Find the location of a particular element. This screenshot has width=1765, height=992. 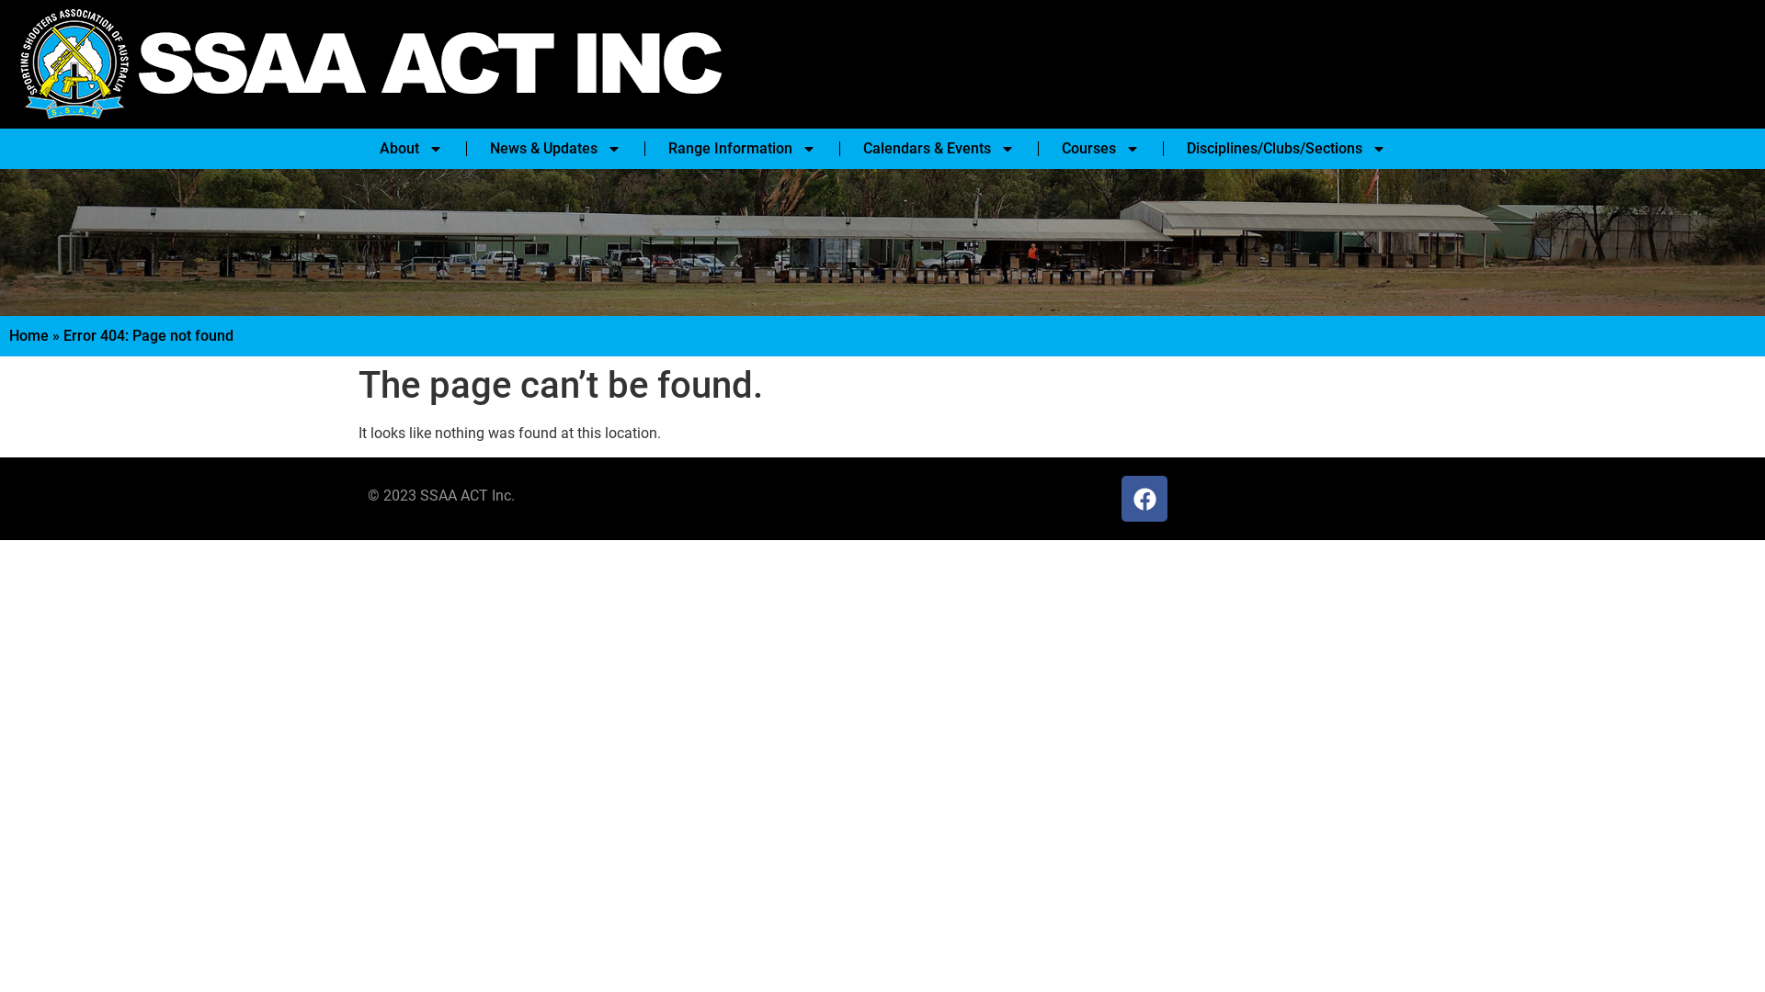

Range Information is located at coordinates (741, 149).